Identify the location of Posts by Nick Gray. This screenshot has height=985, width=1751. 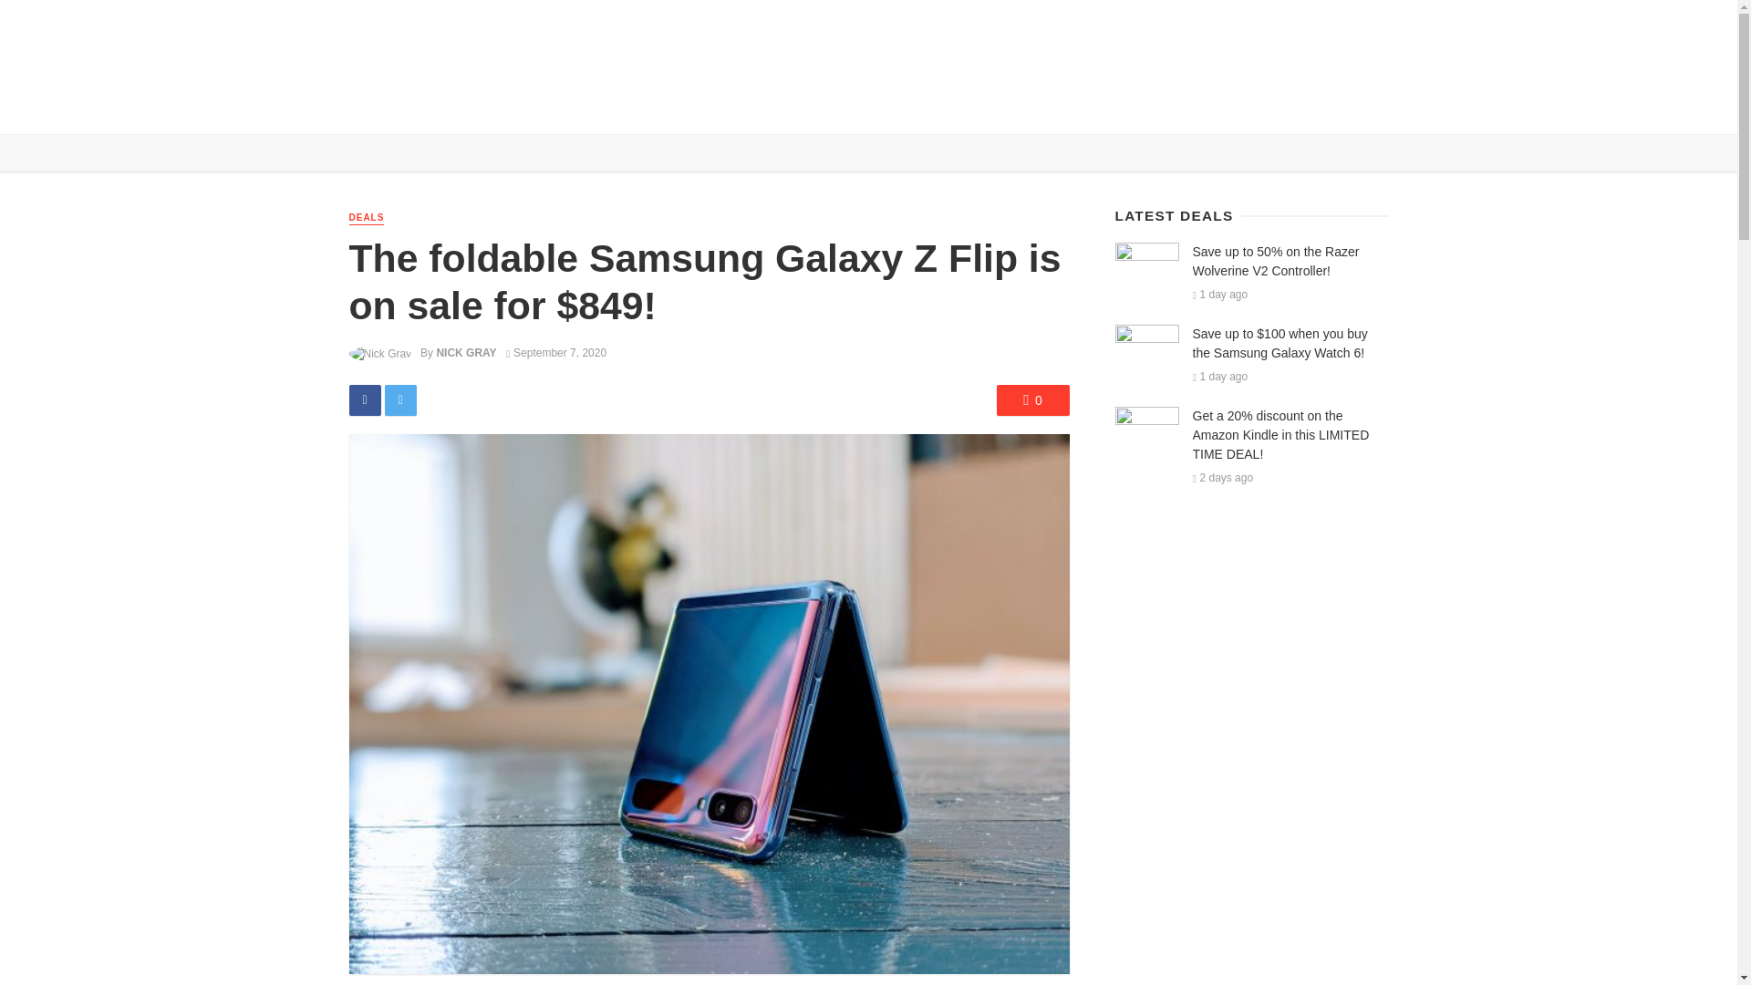
(465, 353).